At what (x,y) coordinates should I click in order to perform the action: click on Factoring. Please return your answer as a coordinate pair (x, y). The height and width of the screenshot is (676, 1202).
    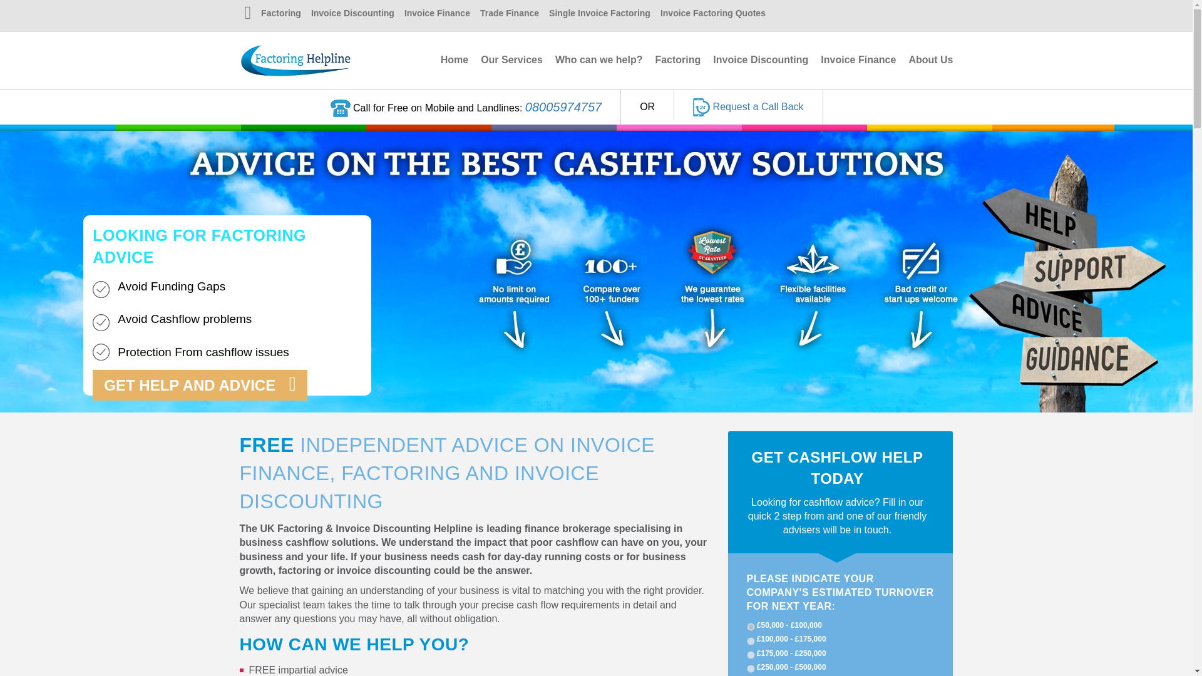
    Looking at the image, I should click on (677, 59).